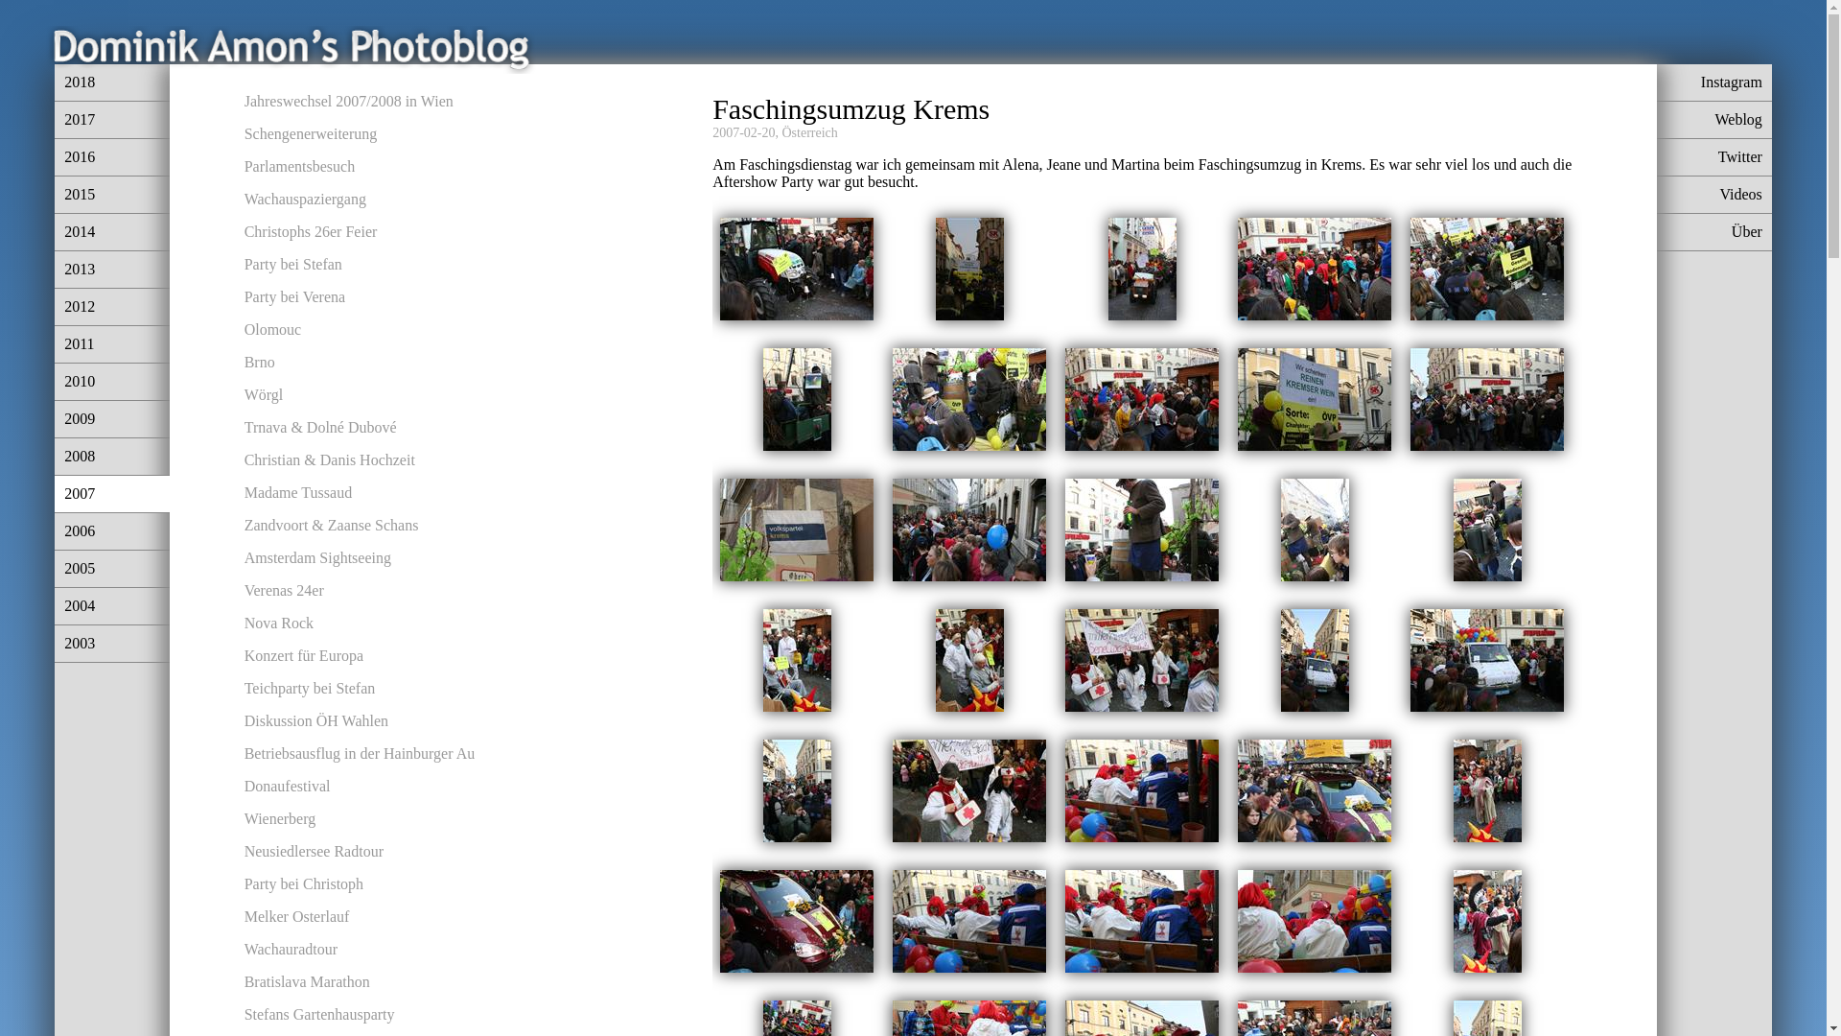 Image resolution: width=1841 pixels, height=1036 pixels. Describe the element at coordinates (311, 134) in the screenshot. I see `Schengenerweiterung` at that location.